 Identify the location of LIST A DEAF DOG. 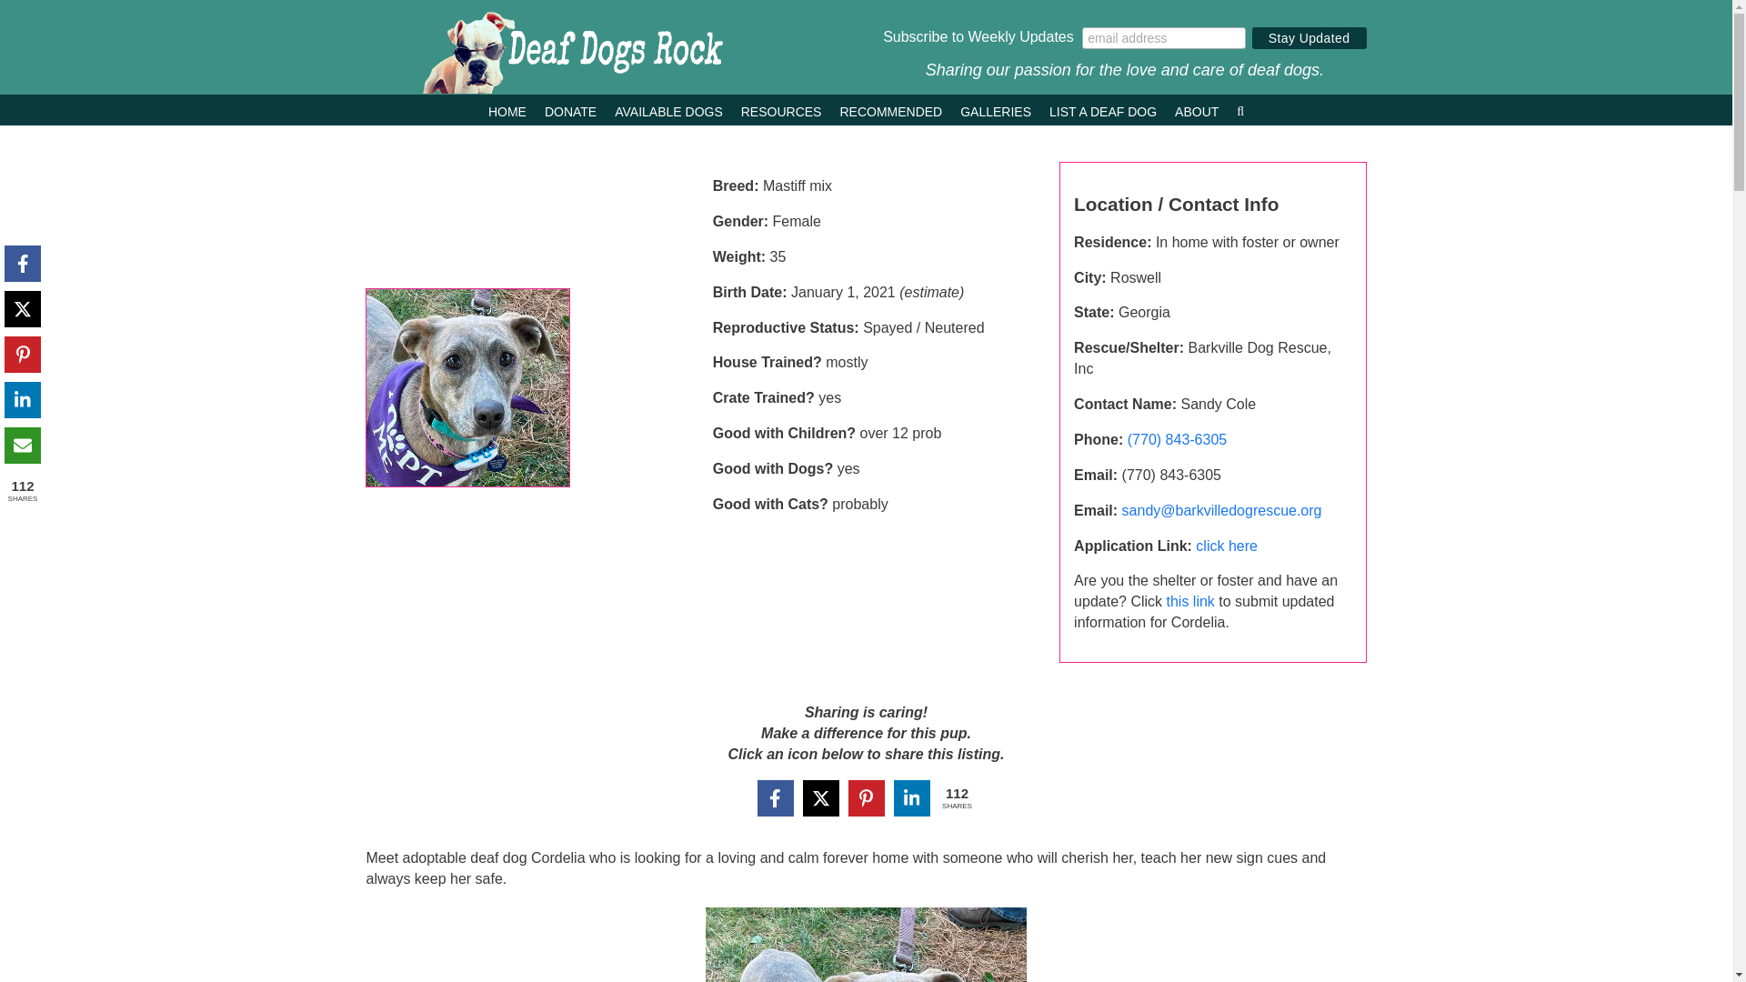
(1102, 109).